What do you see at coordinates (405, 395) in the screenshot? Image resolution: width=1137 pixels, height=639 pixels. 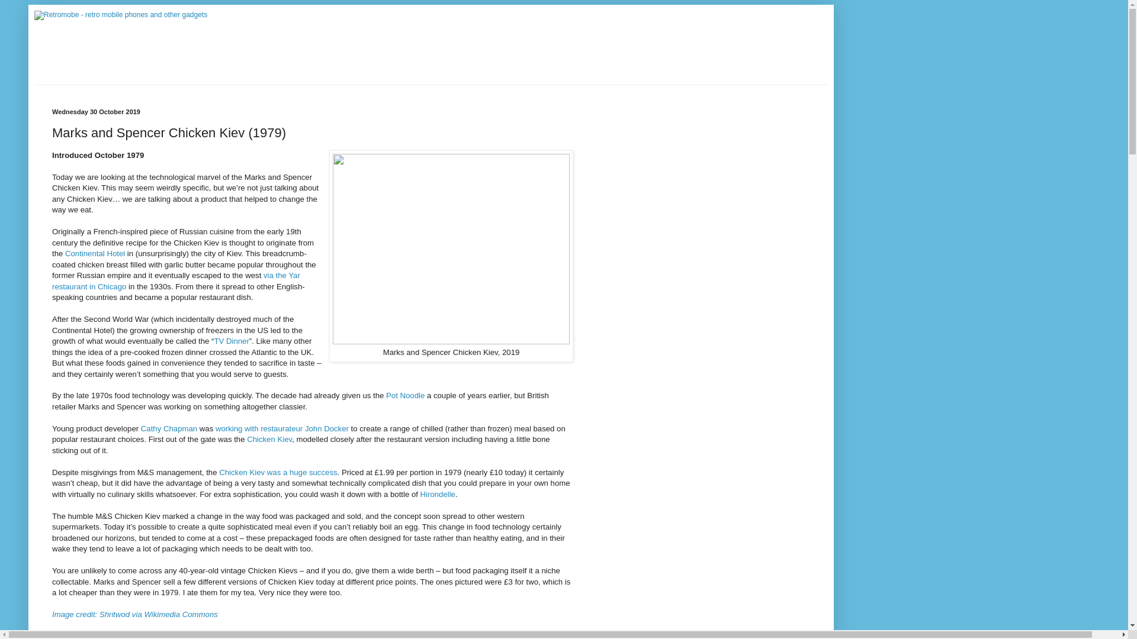 I see `Pot Noodle` at bounding box center [405, 395].